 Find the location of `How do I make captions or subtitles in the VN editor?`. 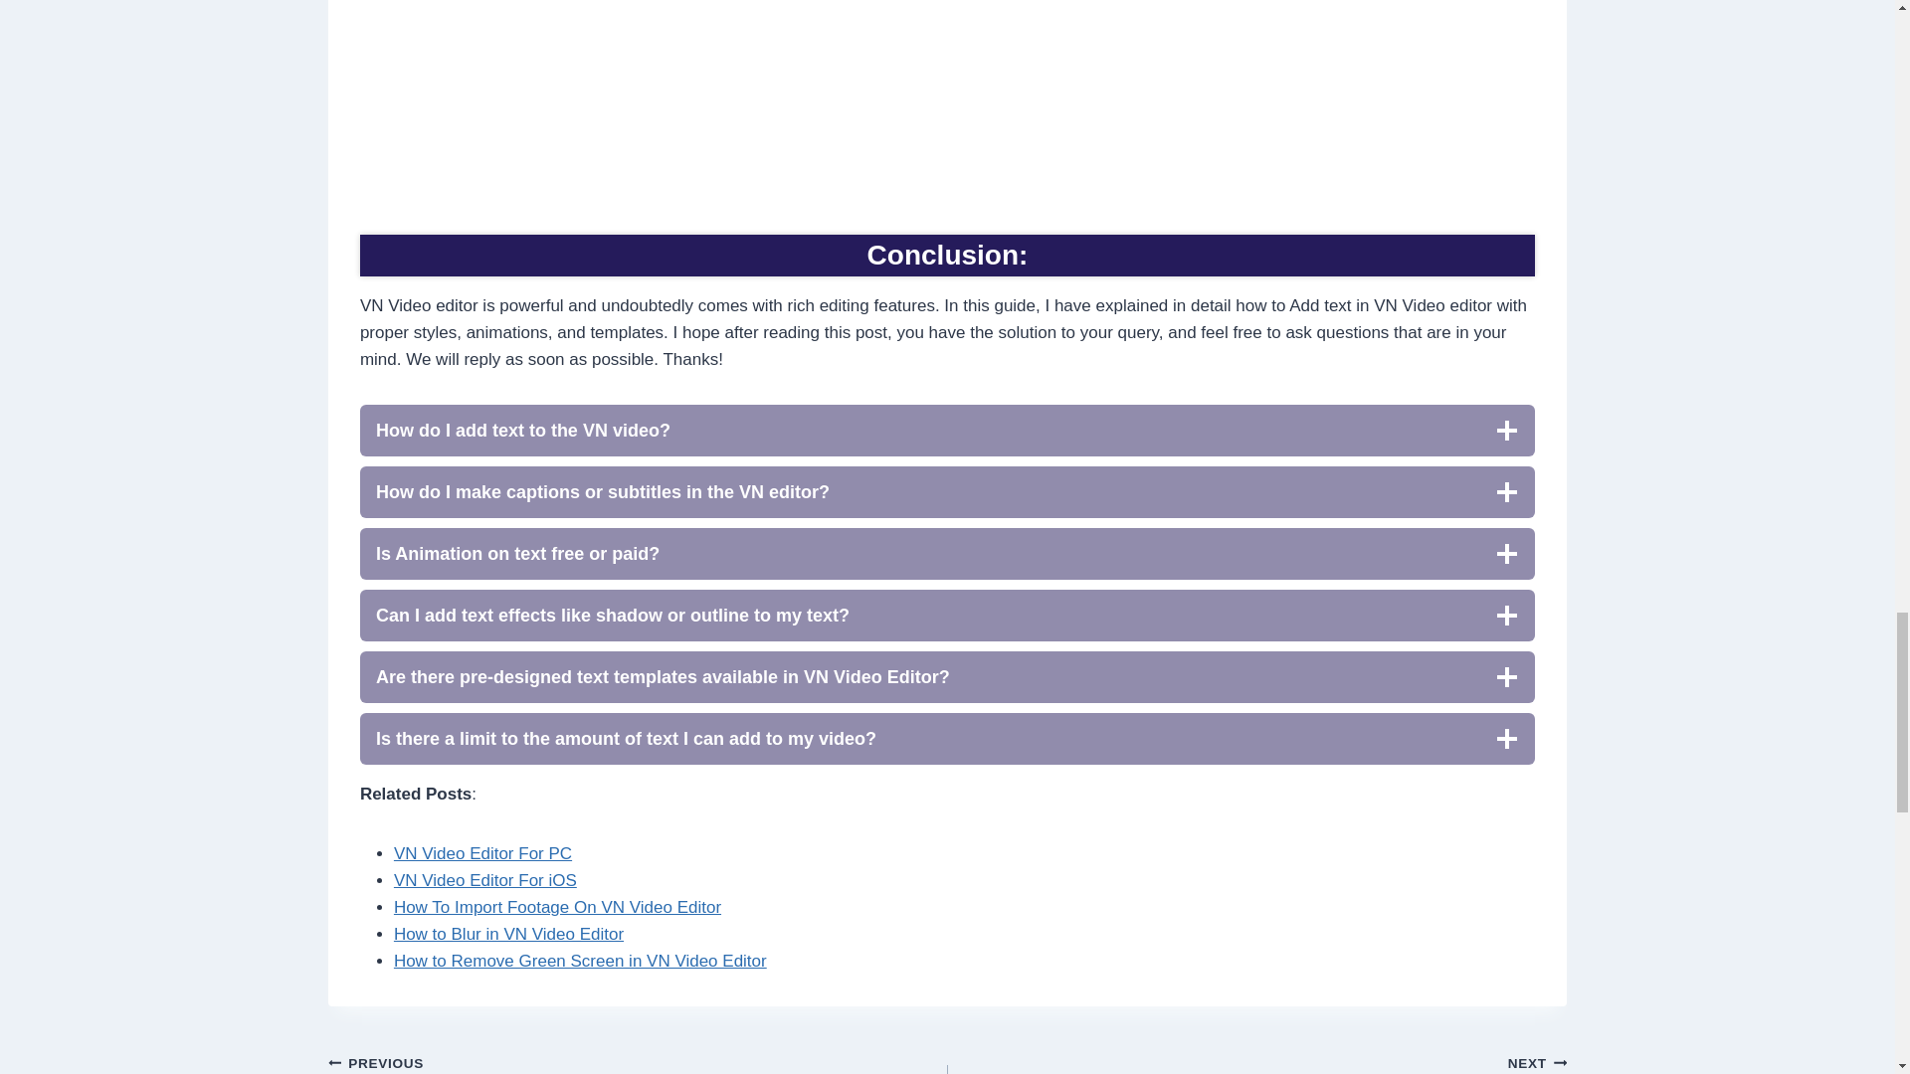

How do I make captions or subtitles in the VN editor? is located at coordinates (947, 491).